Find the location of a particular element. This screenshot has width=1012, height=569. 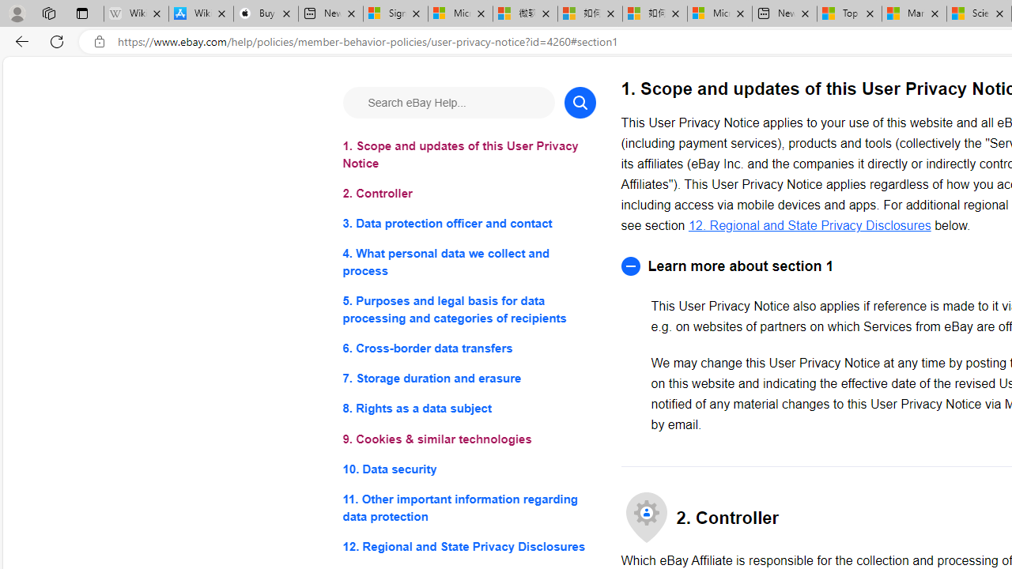

Search eBay Help... is located at coordinates (447, 103).